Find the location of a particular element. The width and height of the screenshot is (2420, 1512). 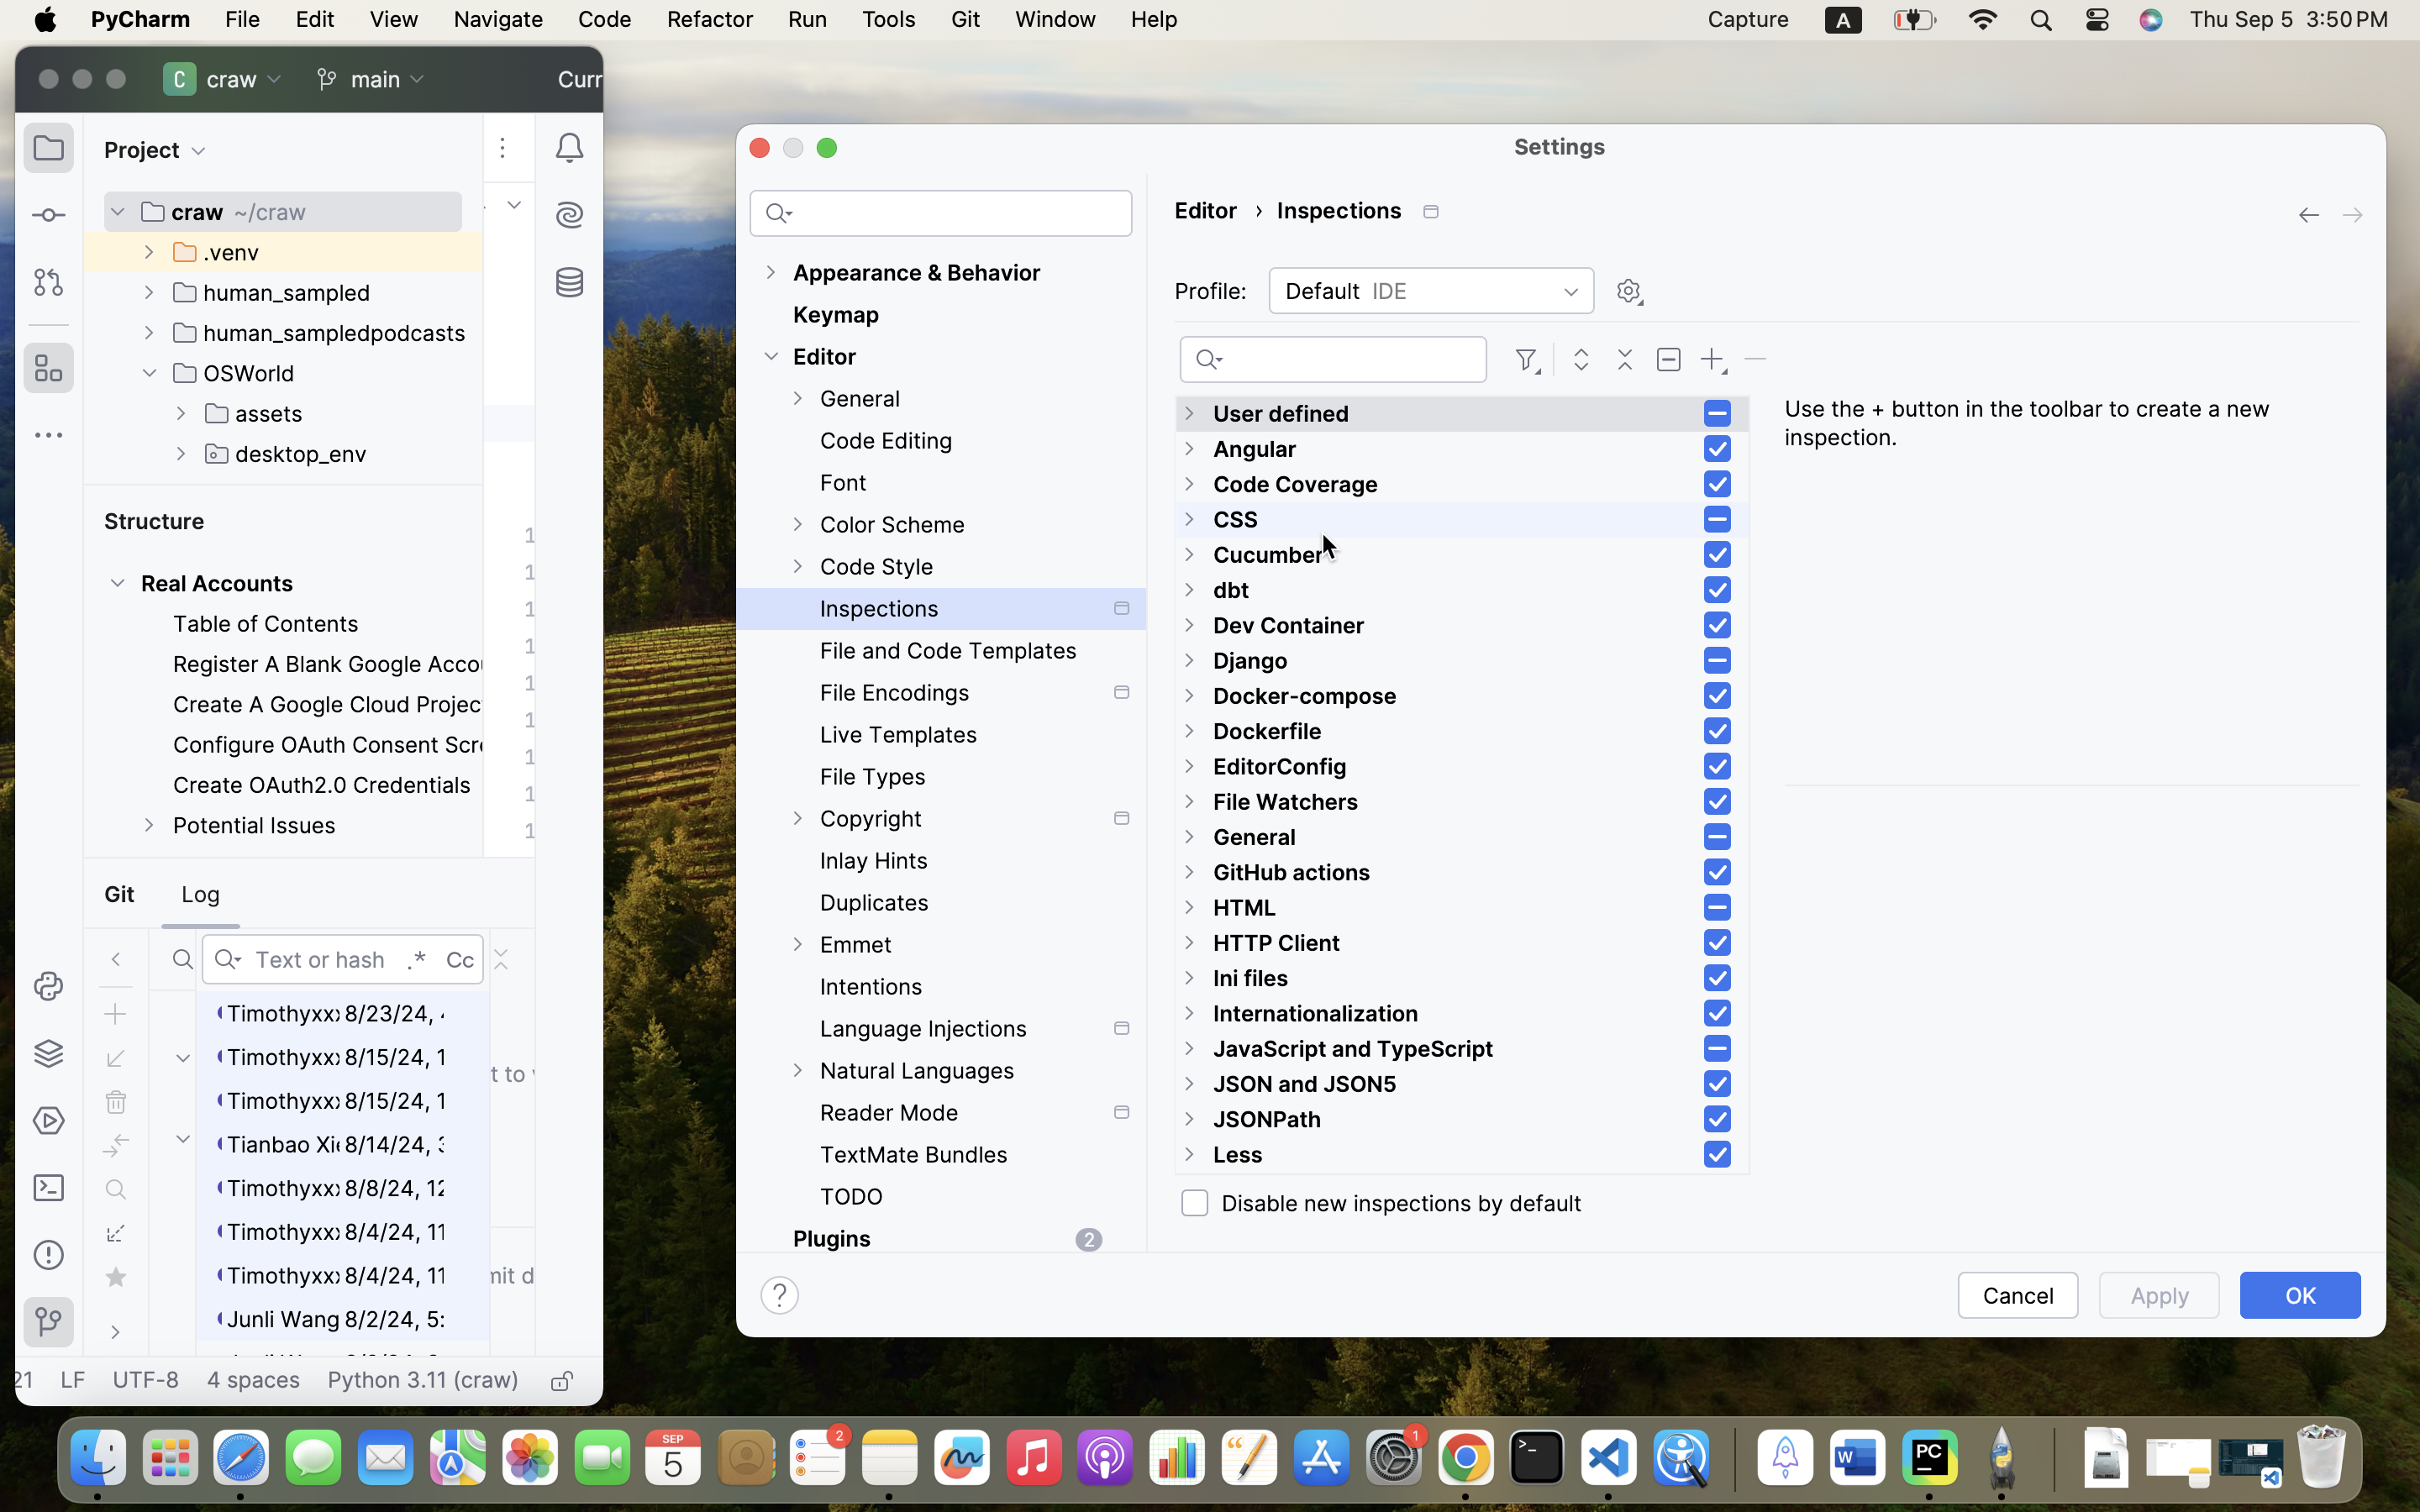

Settings is located at coordinates (1560, 146).